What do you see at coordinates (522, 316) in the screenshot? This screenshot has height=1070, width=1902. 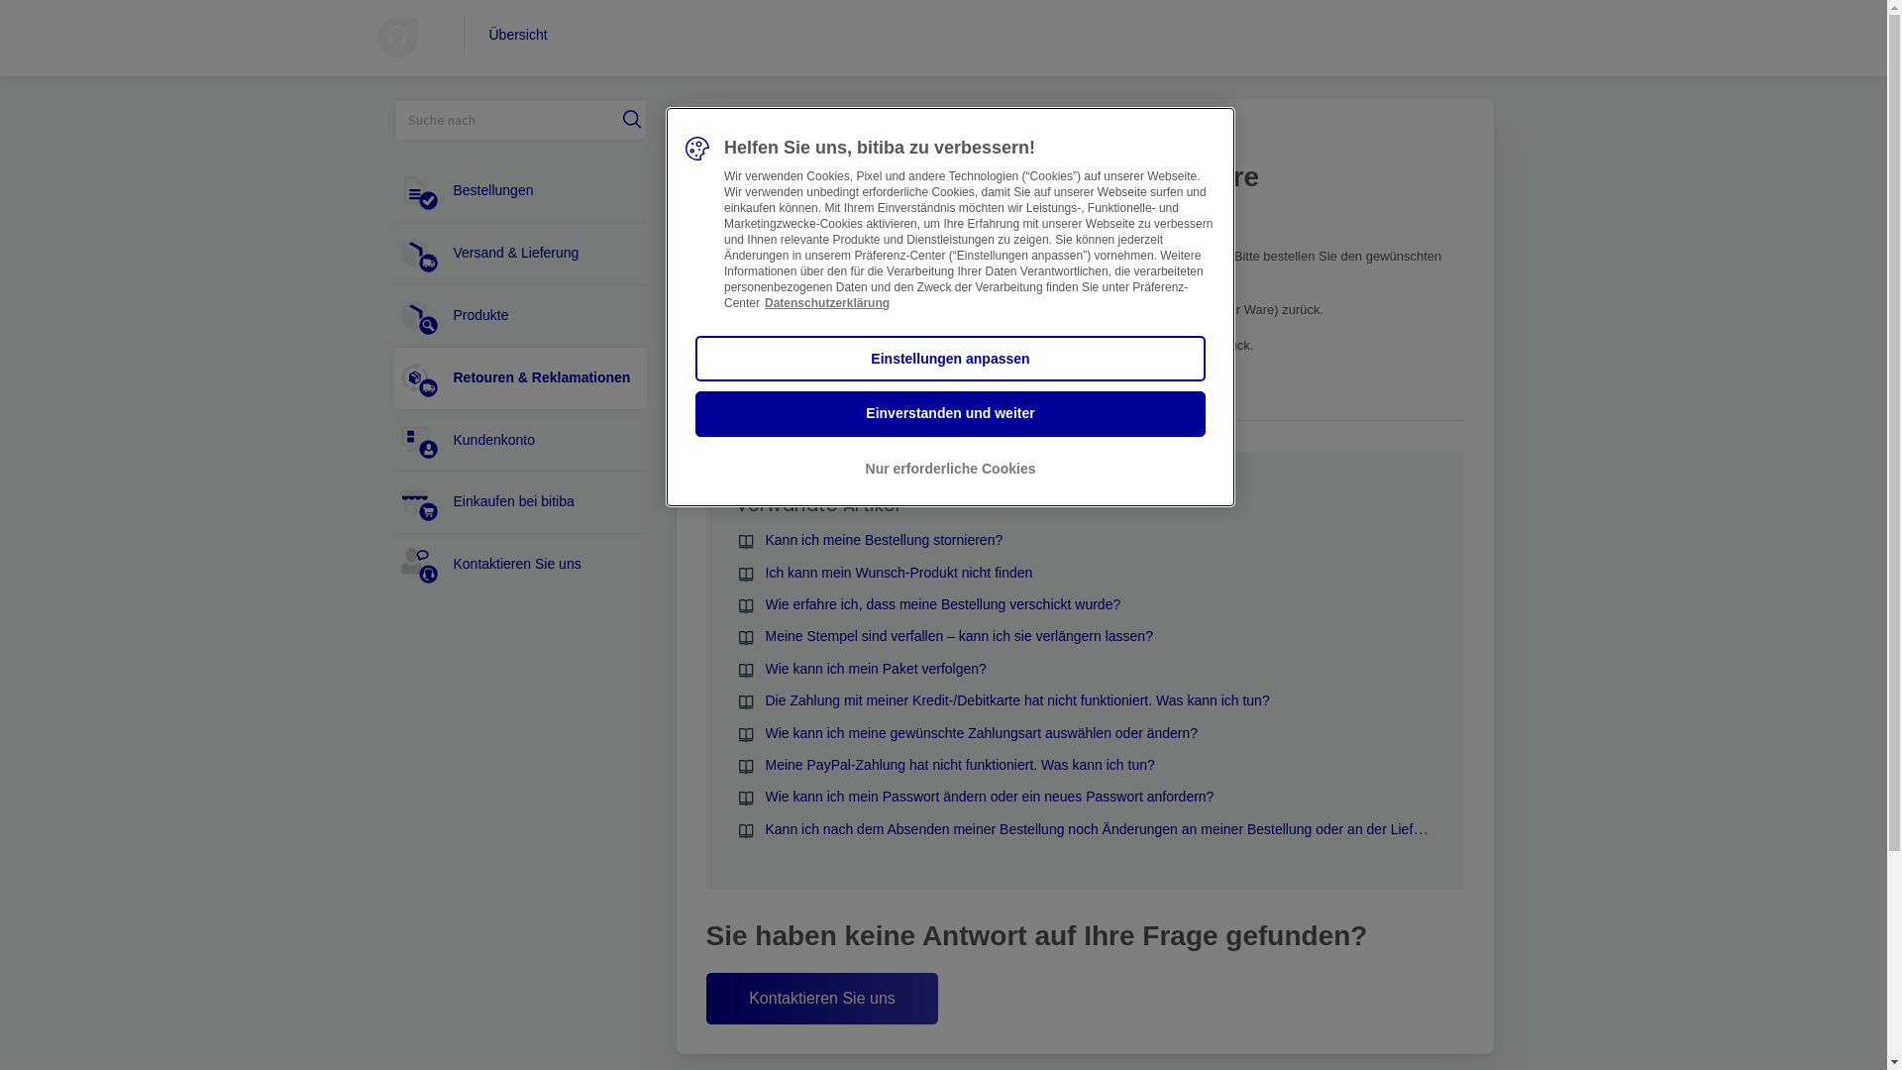 I see `Produkte` at bounding box center [522, 316].